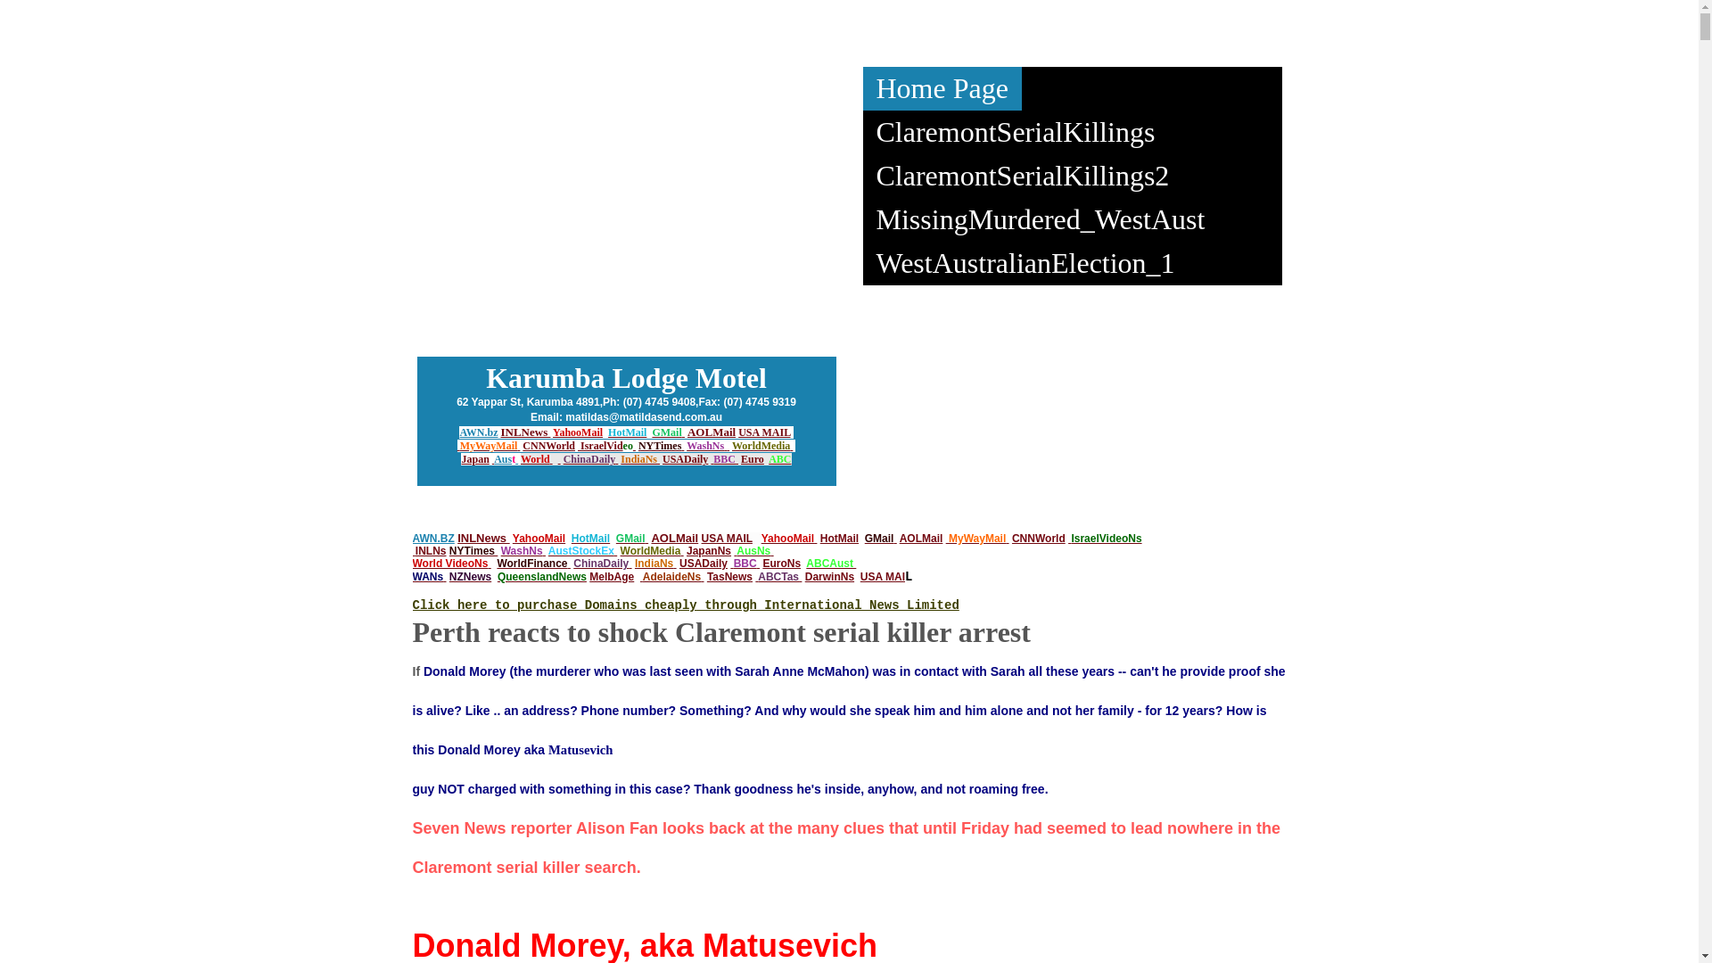 The height and width of the screenshot is (963, 1712). Describe the element at coordinates (444, 577) in the screenshot. I see ` ` at that location.